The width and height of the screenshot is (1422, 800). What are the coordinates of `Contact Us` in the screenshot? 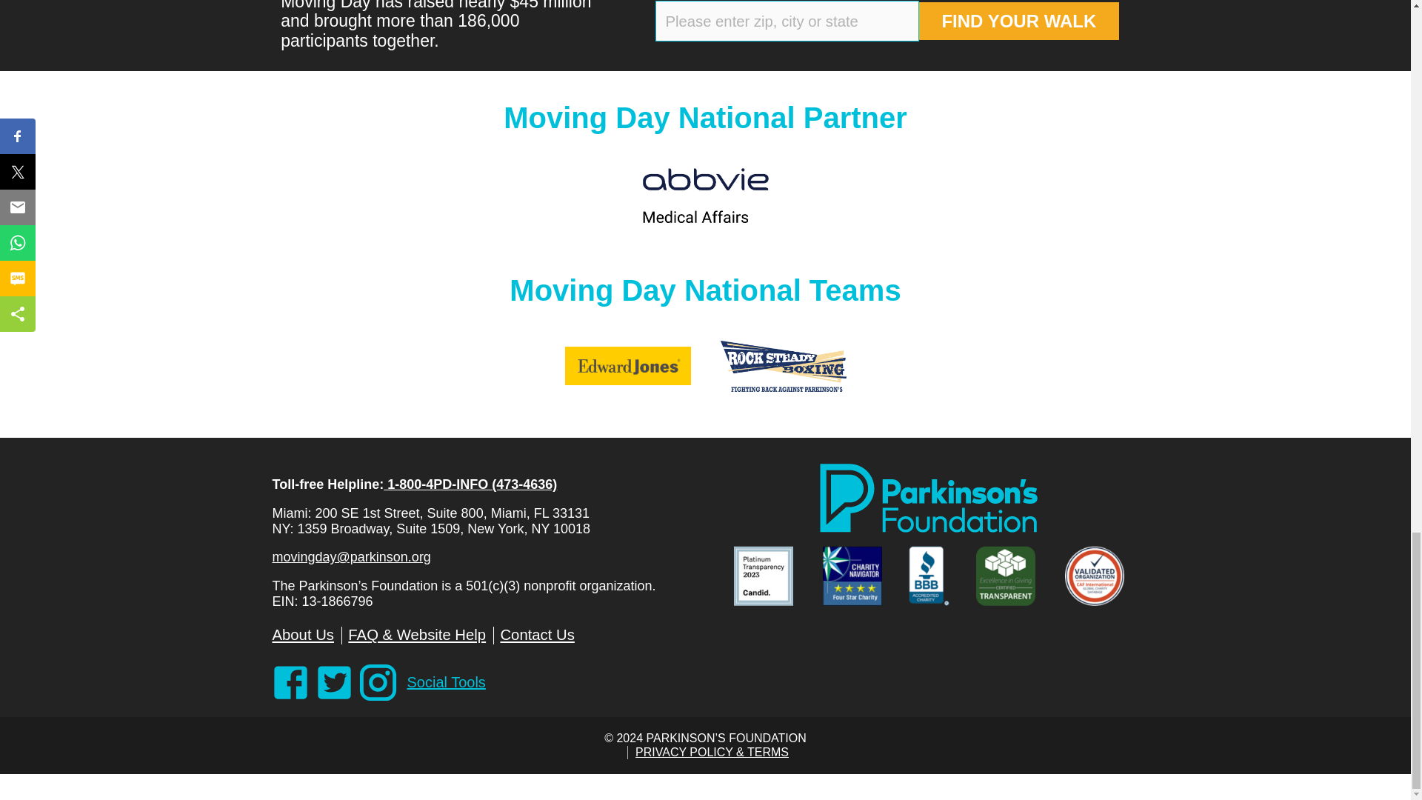 It's located at (537, 635).